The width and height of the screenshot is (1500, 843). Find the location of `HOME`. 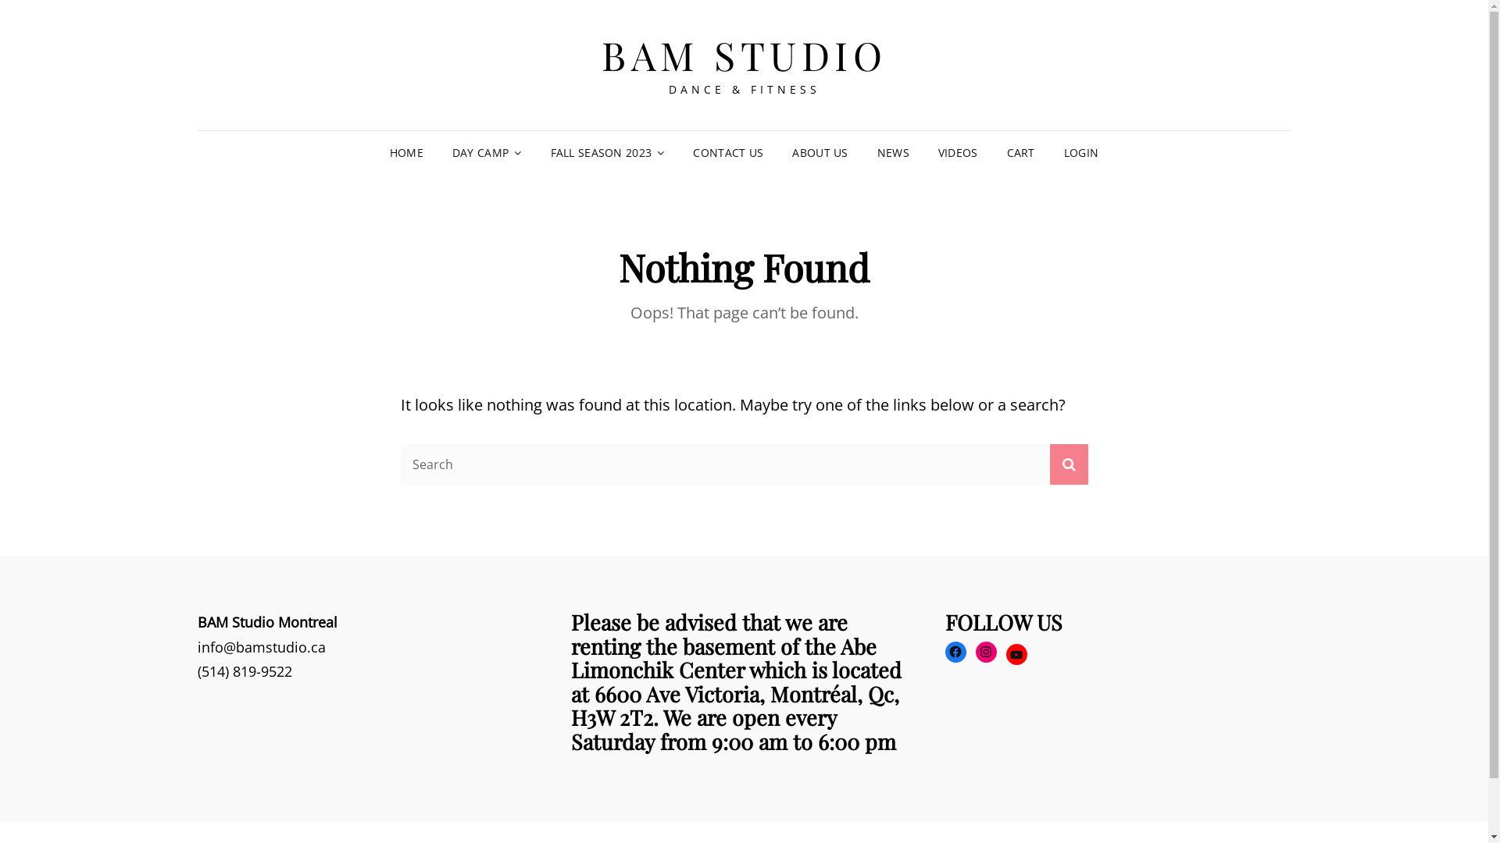

HOME is located at coordinates (406, 153).